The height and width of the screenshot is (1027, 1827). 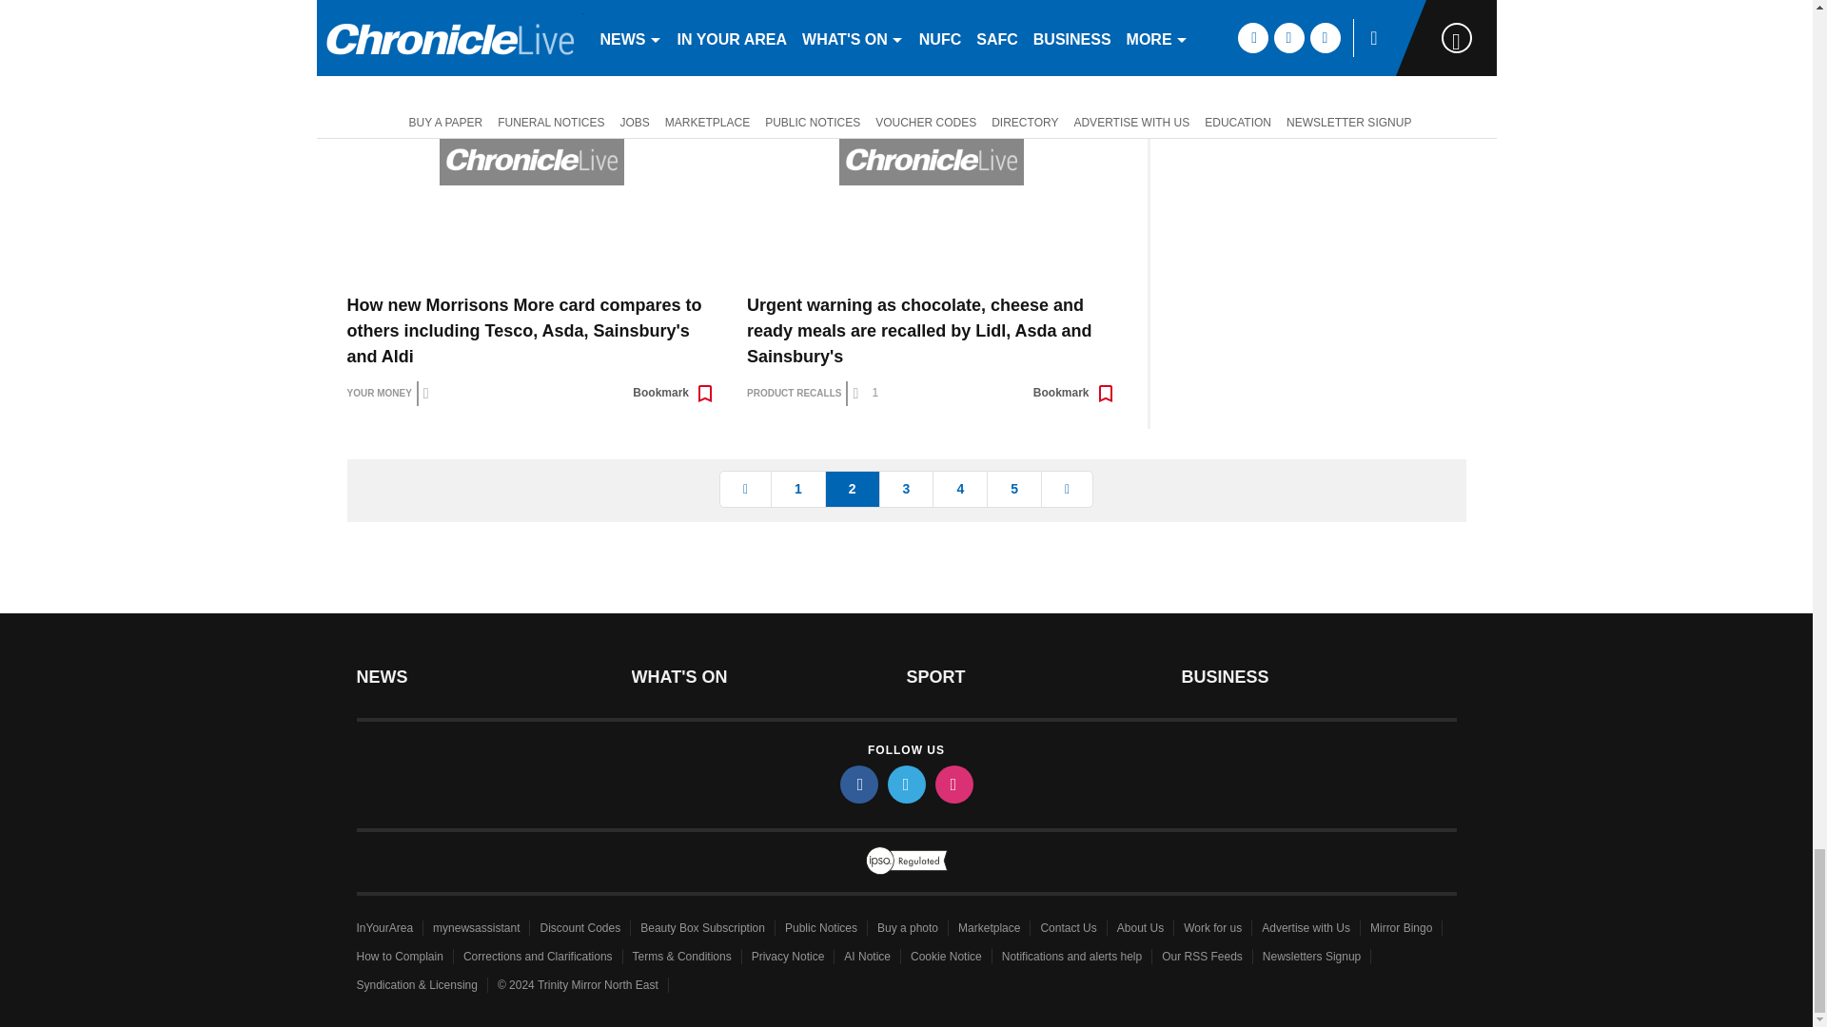 What do you see at coordinates (905, 784) in the screenshot?
I see `twitter` at bounding box center [905, 784].